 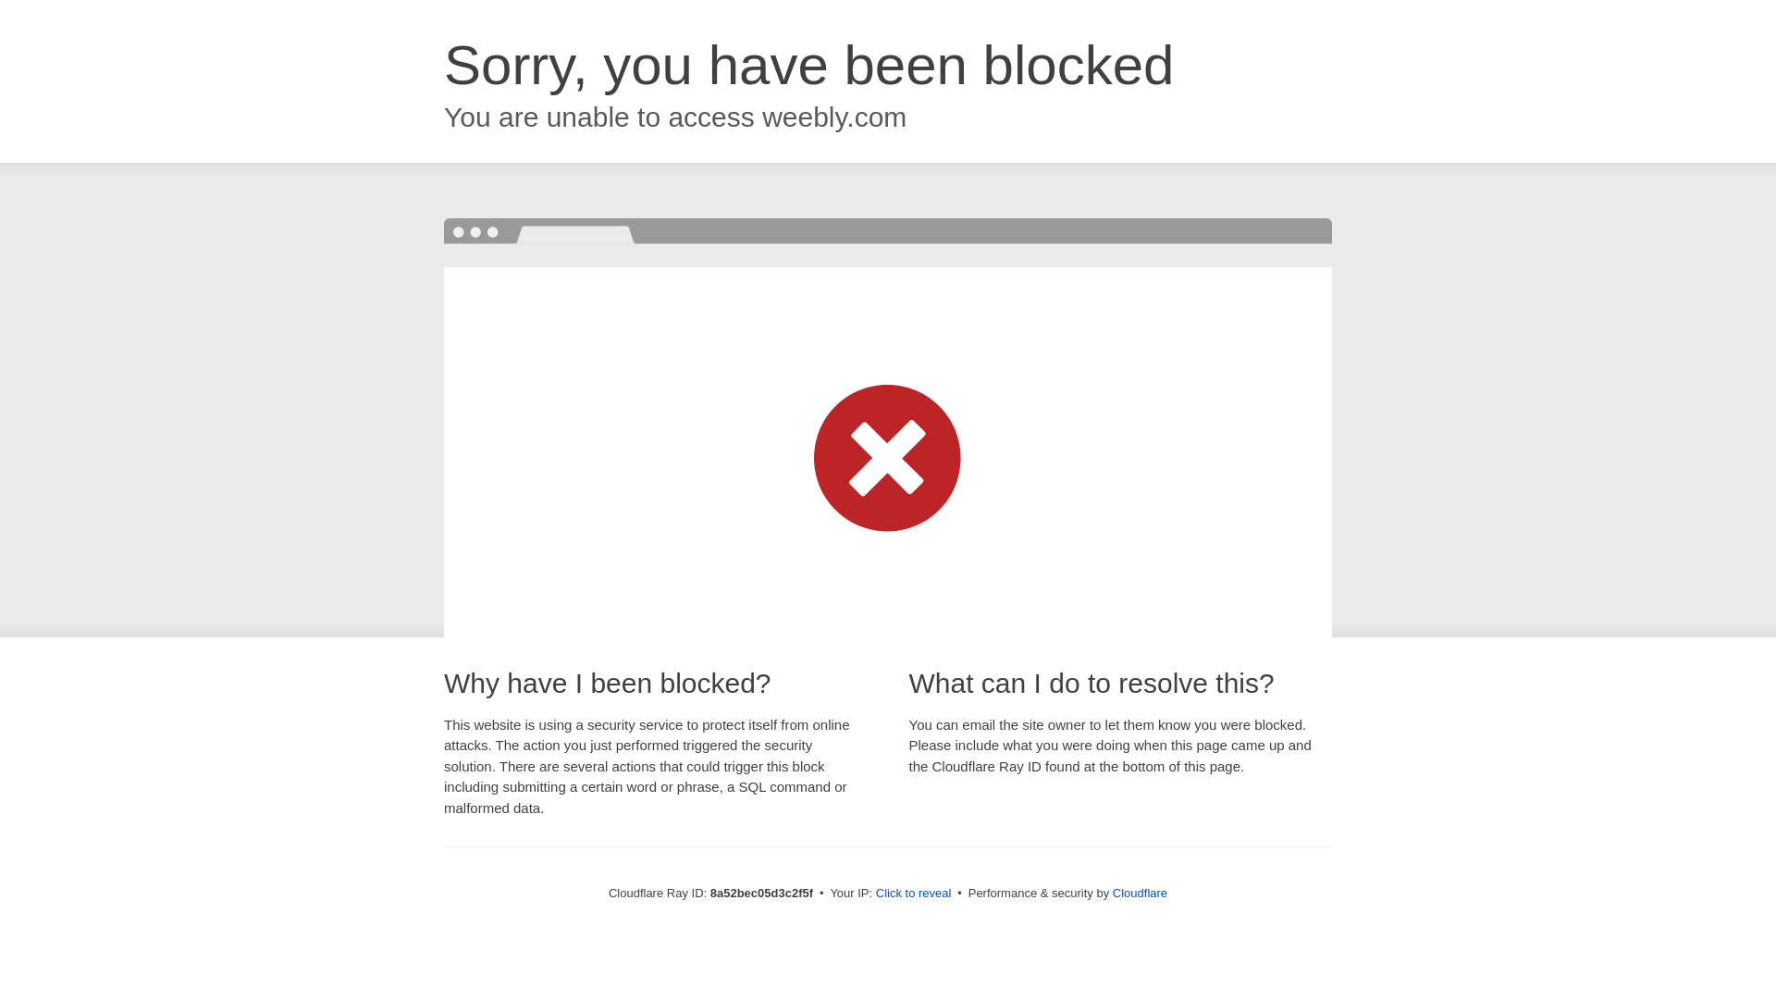 What do you see at coordinates (914, 894) in the screenshot?
I see `Click to reveal` at bounding box center [914, 894].